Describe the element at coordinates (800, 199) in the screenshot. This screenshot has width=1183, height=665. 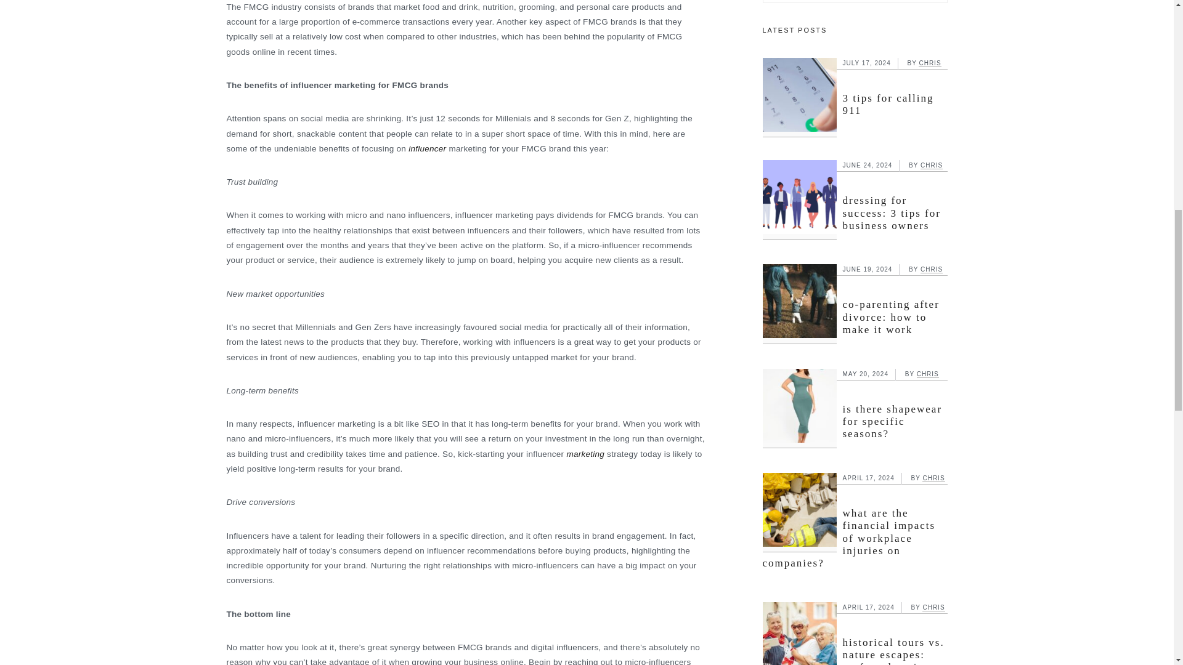
I see `Dressing for Success: 3 Tips for Business Owners` at that location.